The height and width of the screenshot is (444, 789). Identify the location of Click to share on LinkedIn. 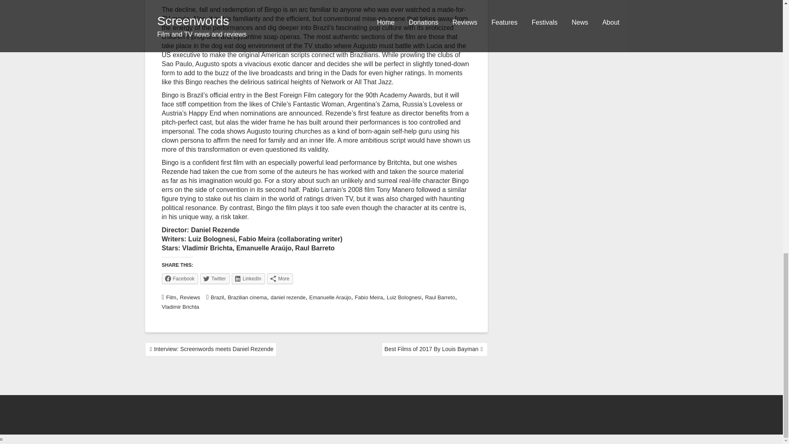
(248, 279).